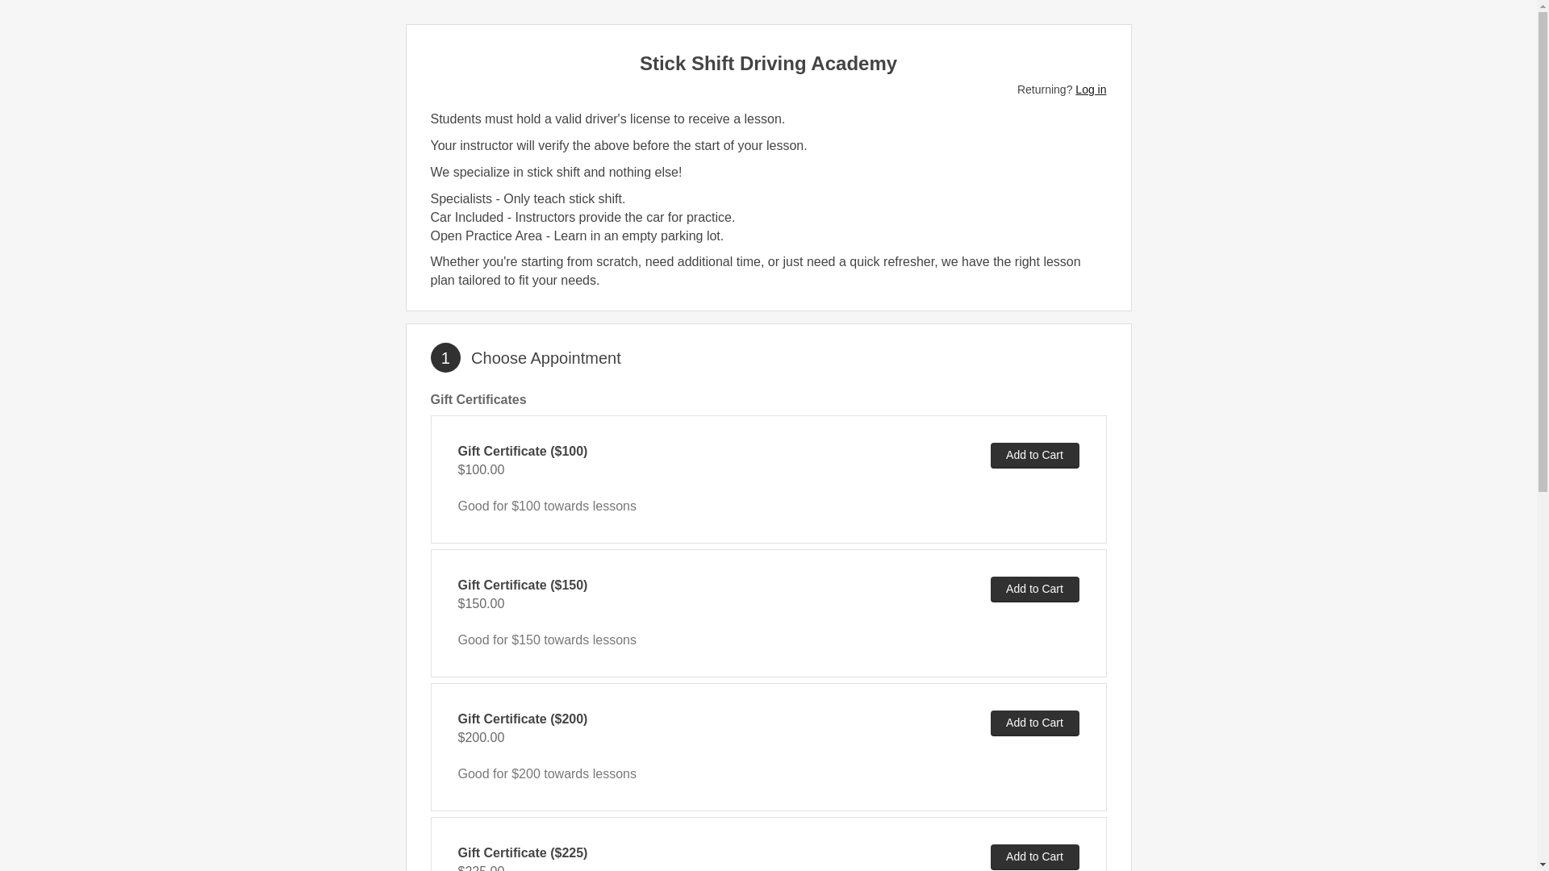  I want to click on Log in, so click(1090, 89).